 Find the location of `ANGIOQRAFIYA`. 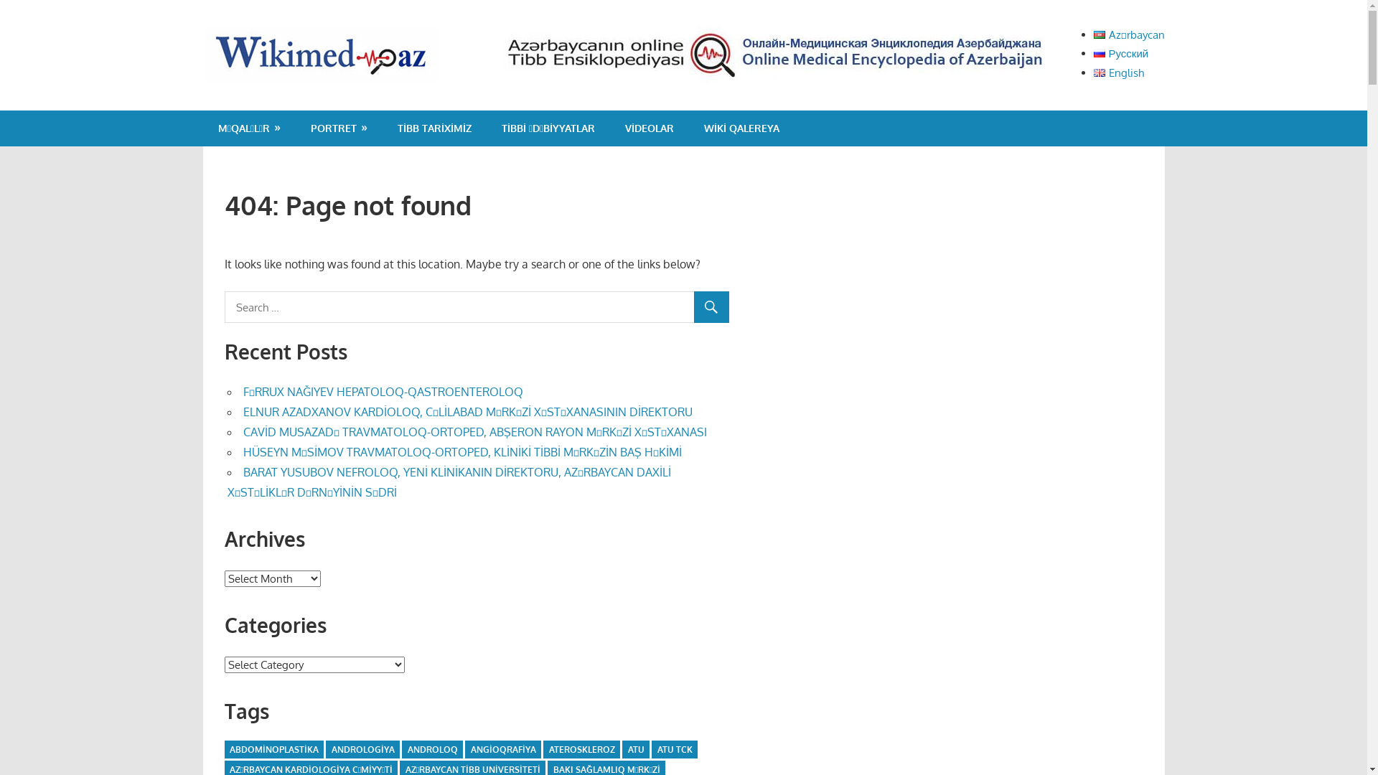

ANGIOQRAFIYA is located at coordinates (502, 749).